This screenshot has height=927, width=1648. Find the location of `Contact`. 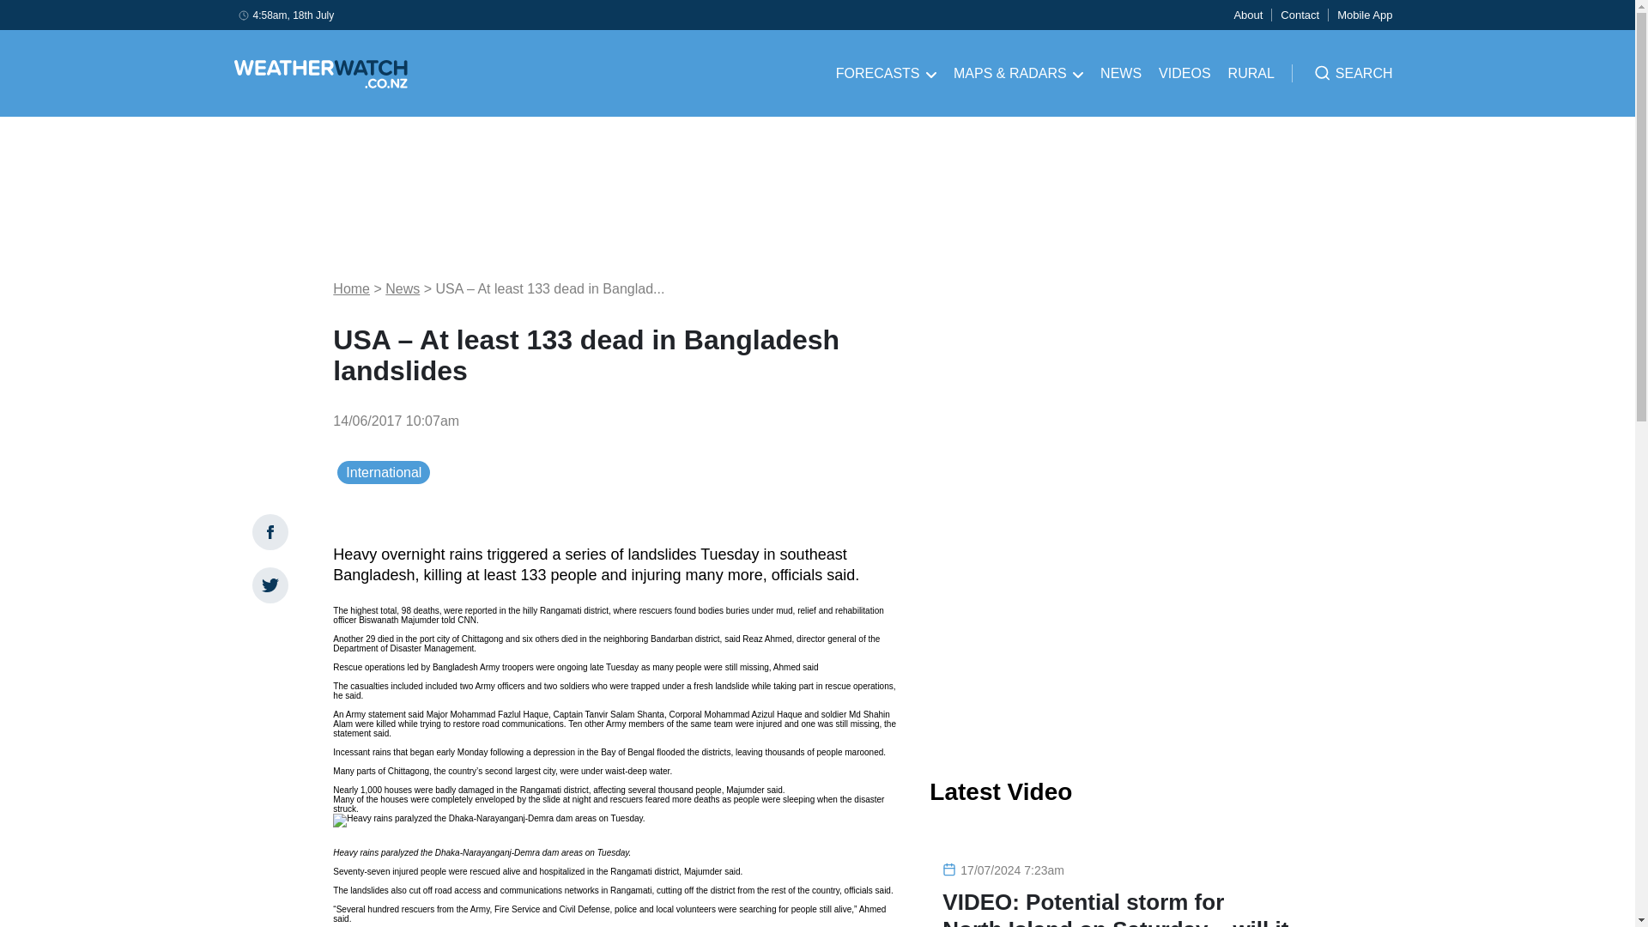

Contact is located at coordinates (1300, 14).